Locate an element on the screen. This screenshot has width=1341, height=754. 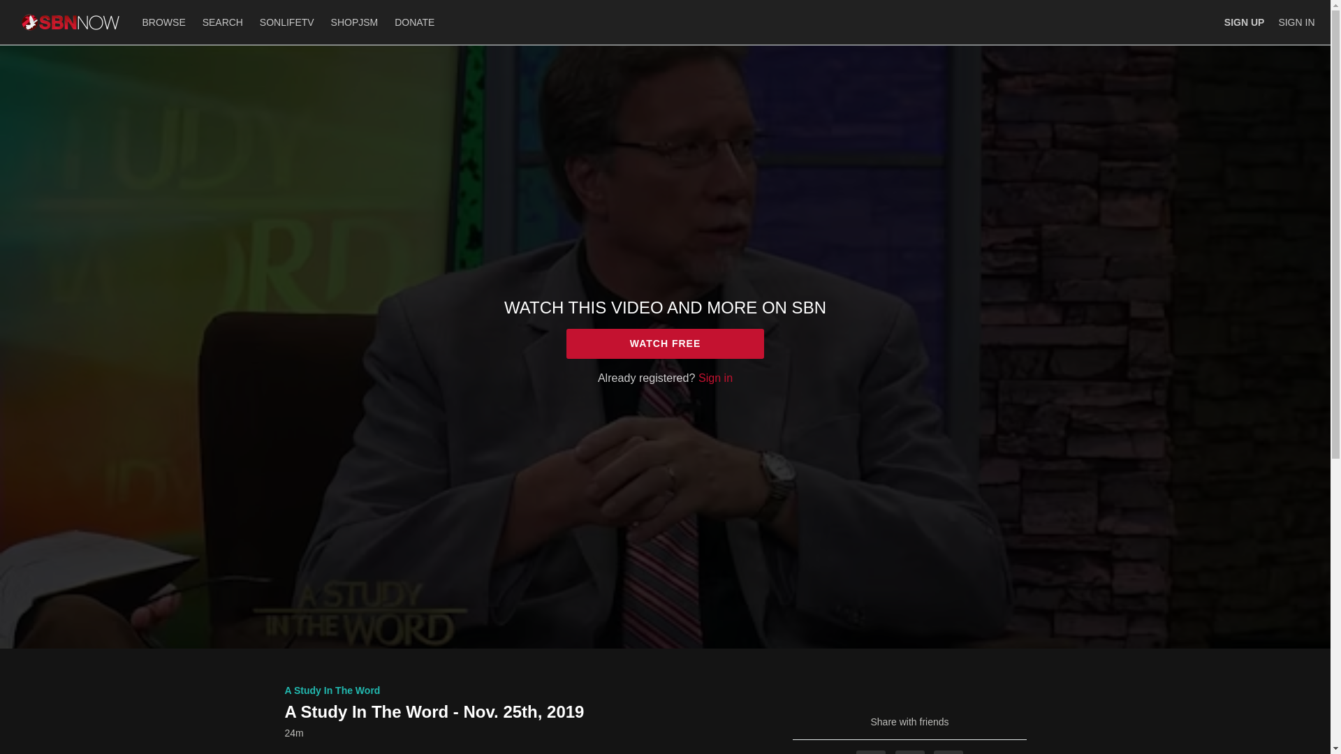
SONLIFETV is located at coordinates (287, 22).